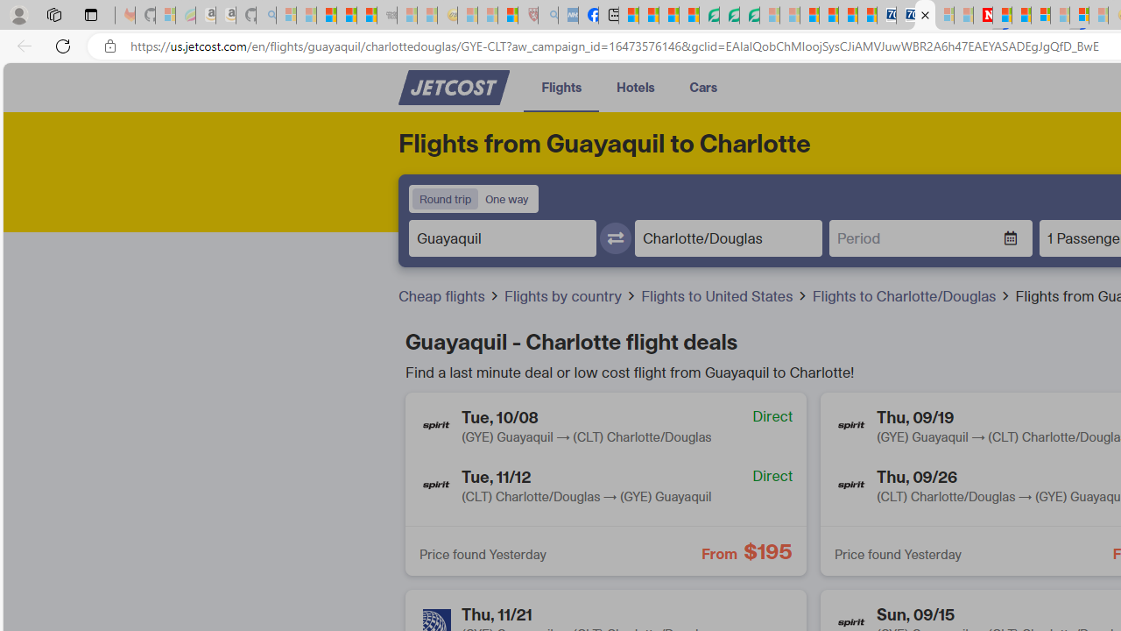  What do you see at coordinates (527, 16) in the screenshot?
I see `Robert H. Shmerling, MD - Harvard Health - Sleeping` at bounding box center [527, 16].